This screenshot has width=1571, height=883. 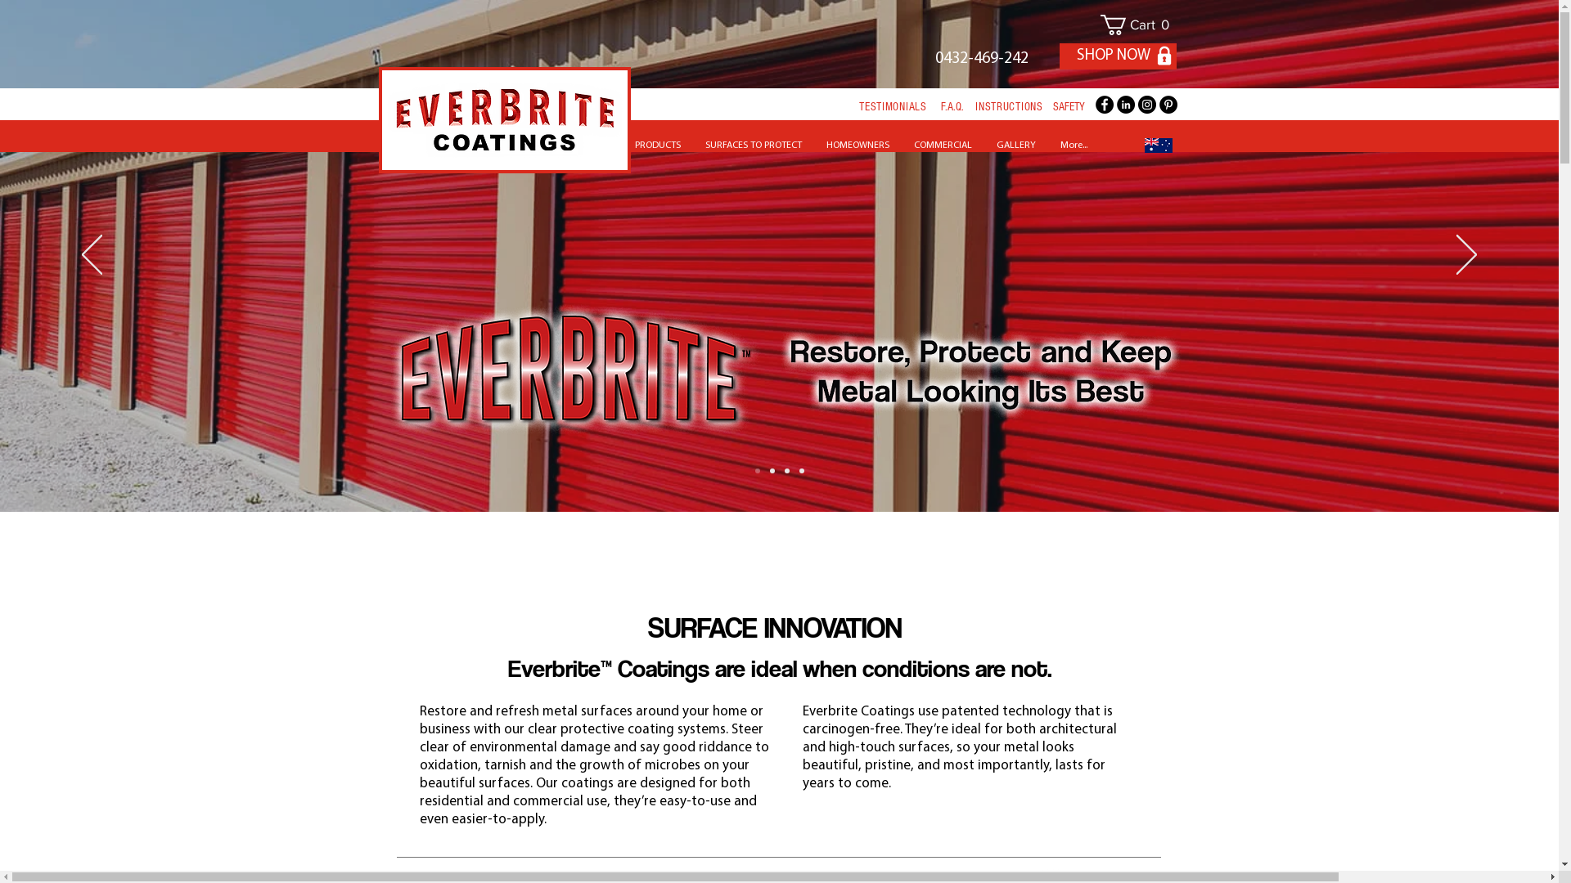 I want to click on GALLERY, so click(x=1015, y=146).